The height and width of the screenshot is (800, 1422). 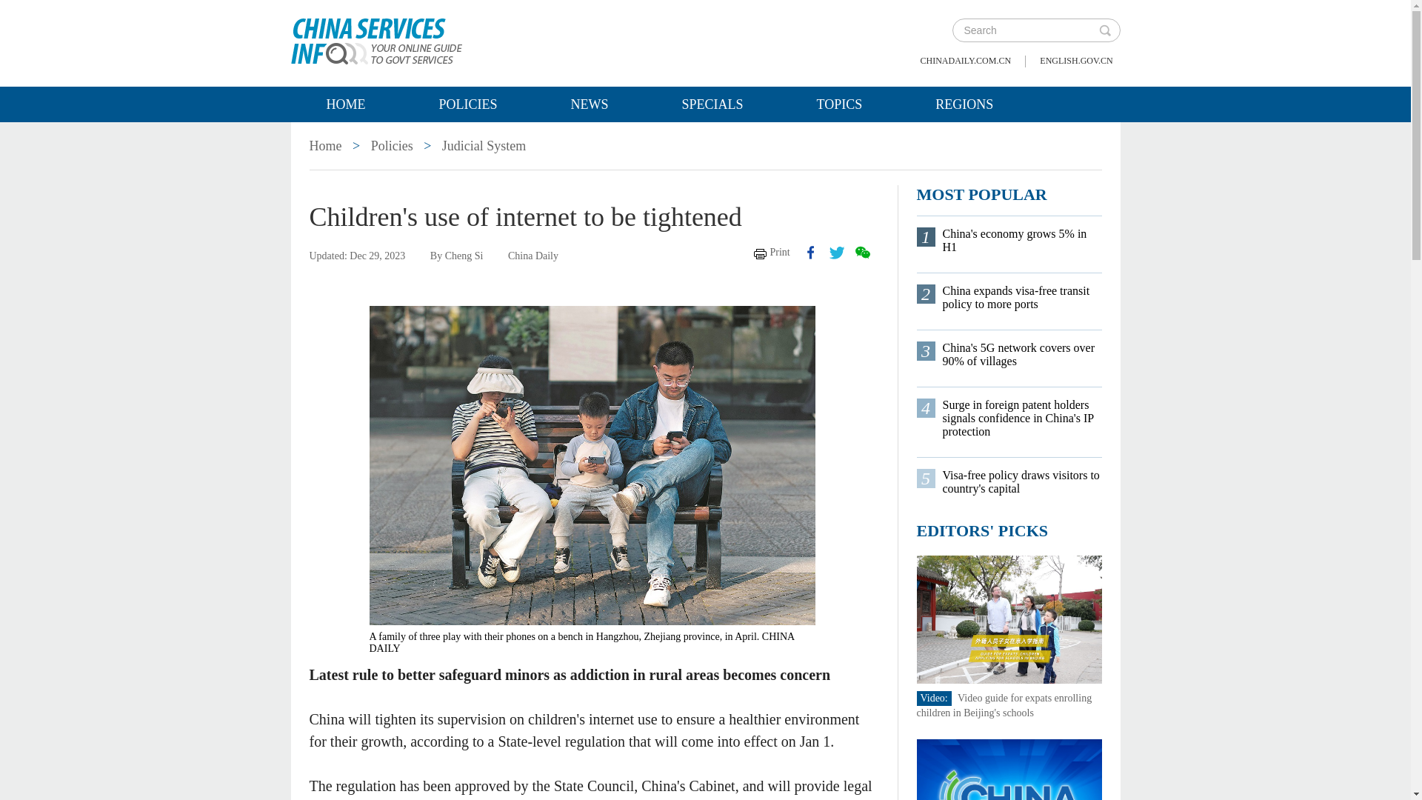 I want to click on chinadaily.com.cn, so click(x=966, y=61).